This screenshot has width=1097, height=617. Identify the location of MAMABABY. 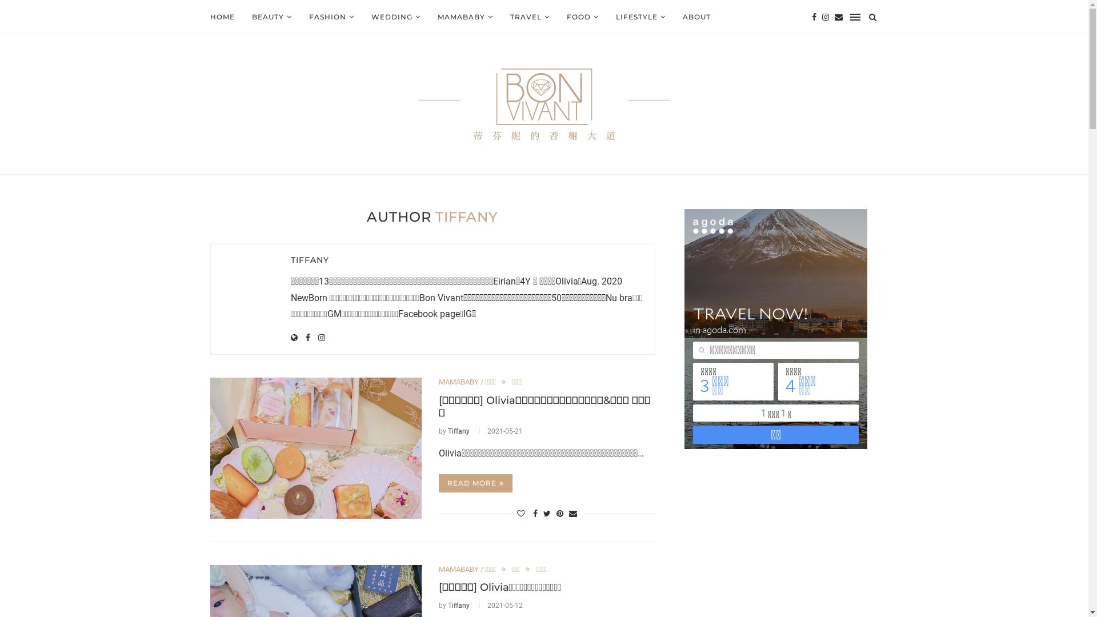
(465, 17).